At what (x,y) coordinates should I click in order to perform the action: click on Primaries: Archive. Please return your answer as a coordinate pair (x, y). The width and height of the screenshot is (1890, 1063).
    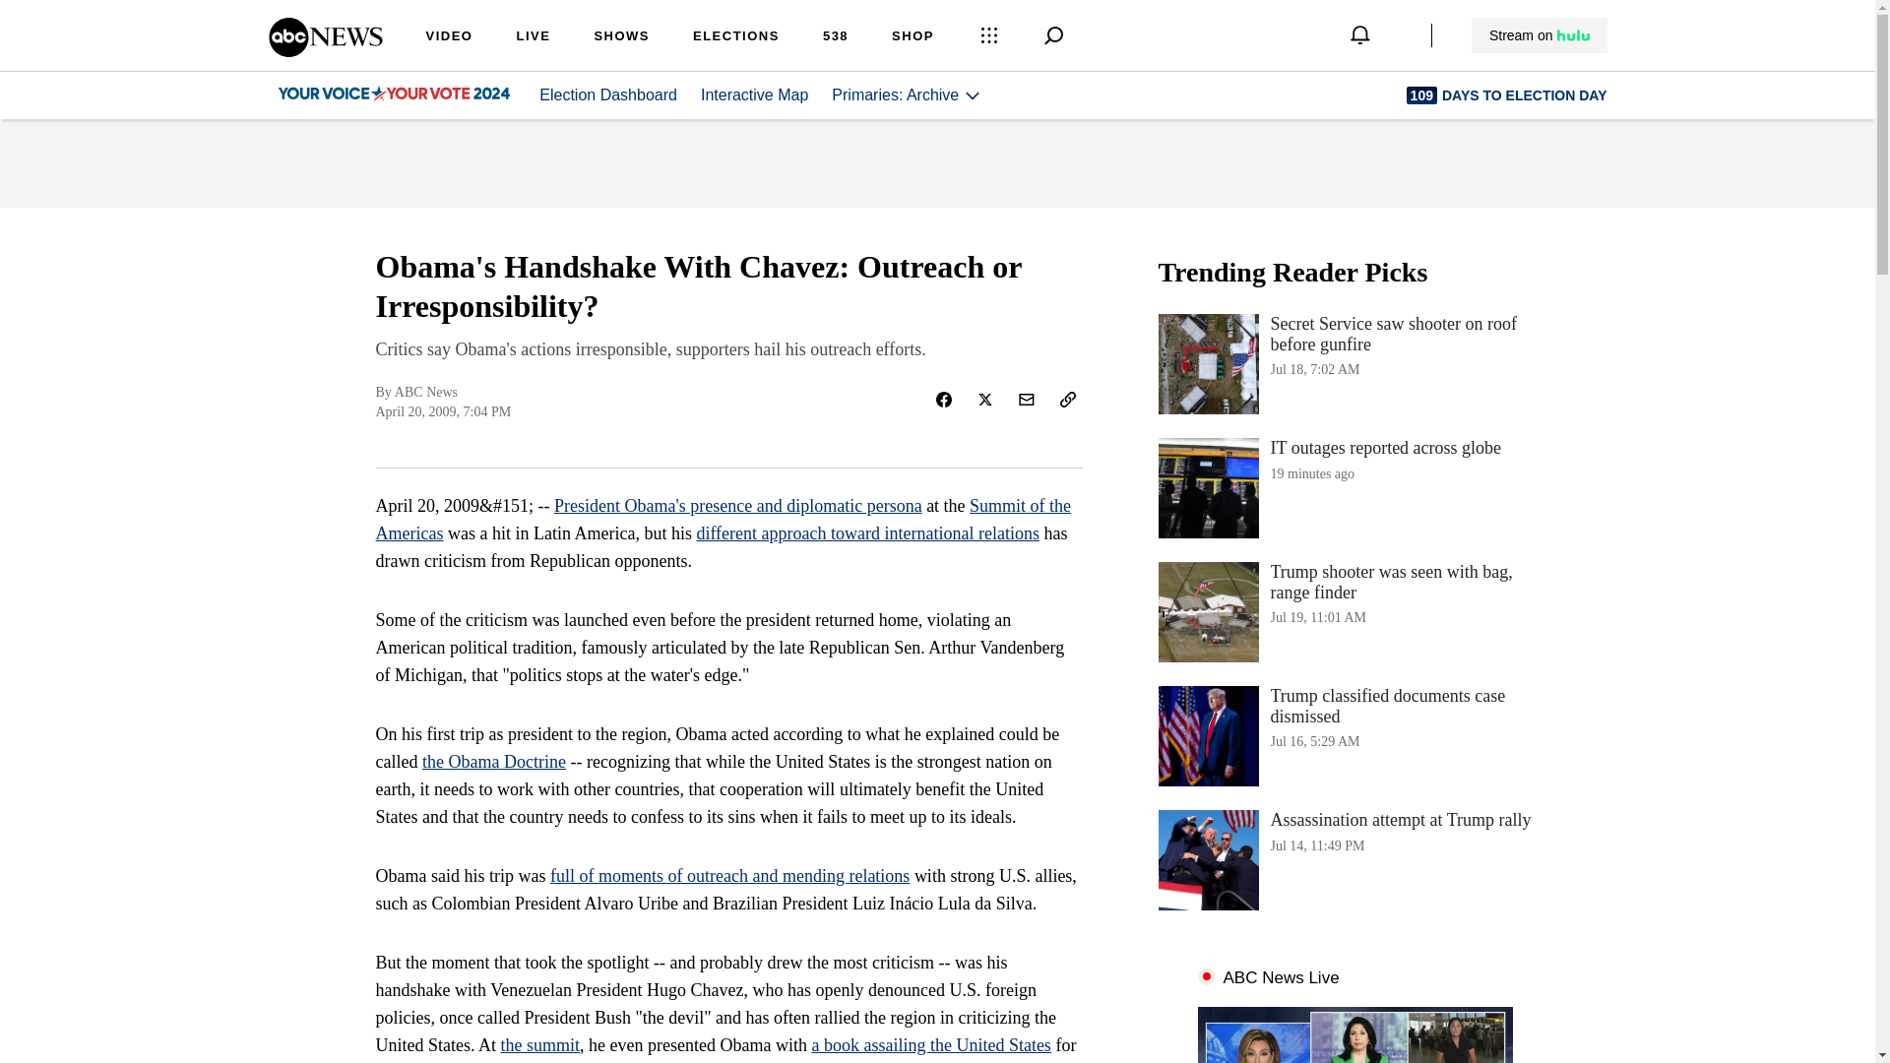
    Looking at the image, I should click on (1354, 487).